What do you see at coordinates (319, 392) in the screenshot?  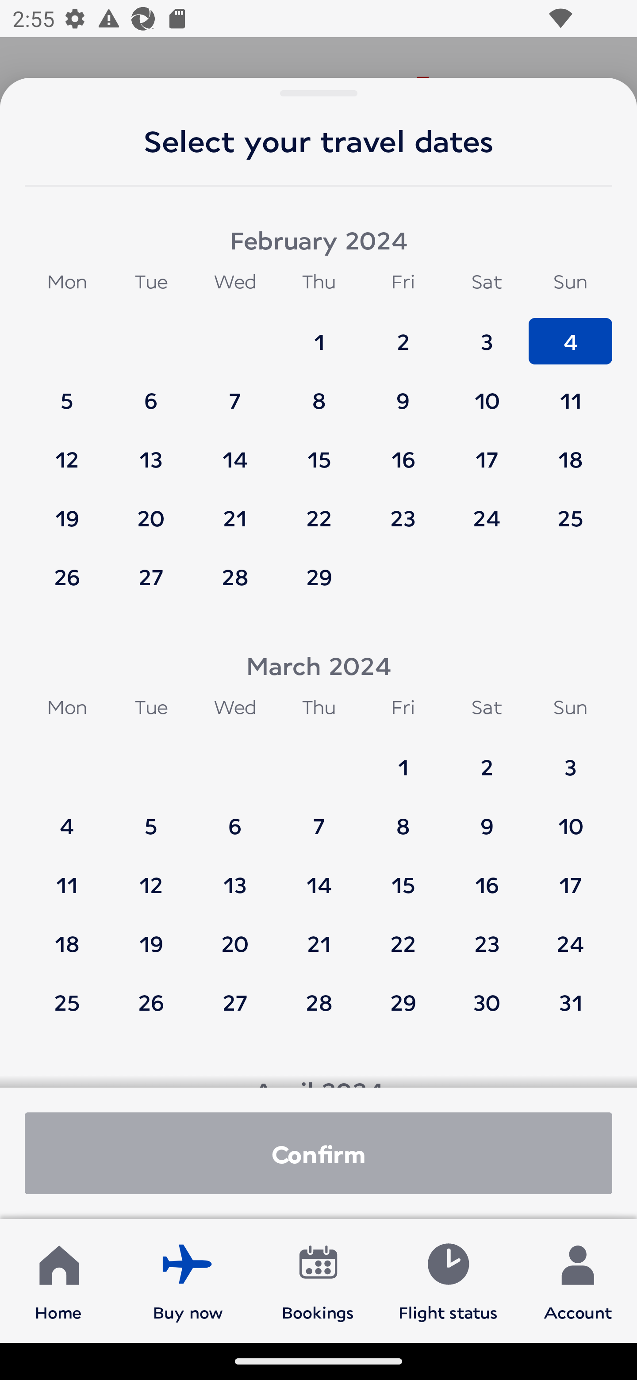 I see `8` at bounding box center [319, 392].